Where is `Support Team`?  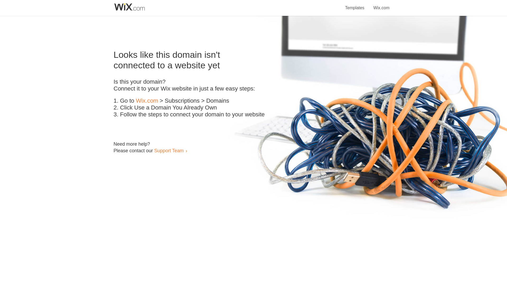 Support Team is located at coordinates (169, 150).